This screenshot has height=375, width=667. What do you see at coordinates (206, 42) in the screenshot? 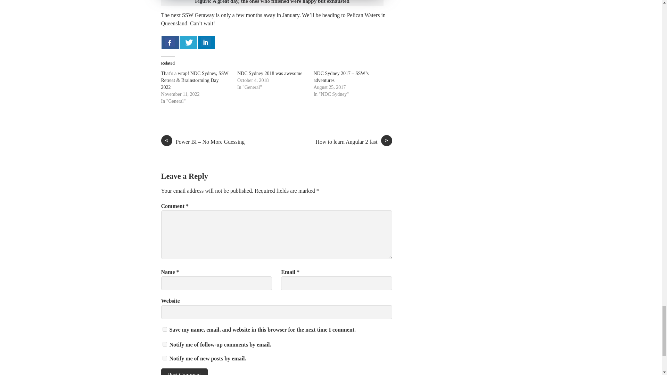
I see `Share On Linkedin` at bounding box center [206, 42].